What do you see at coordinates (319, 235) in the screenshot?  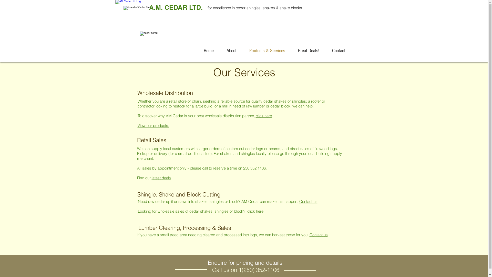 I see `Contact us` at bounding box center [319, 235].